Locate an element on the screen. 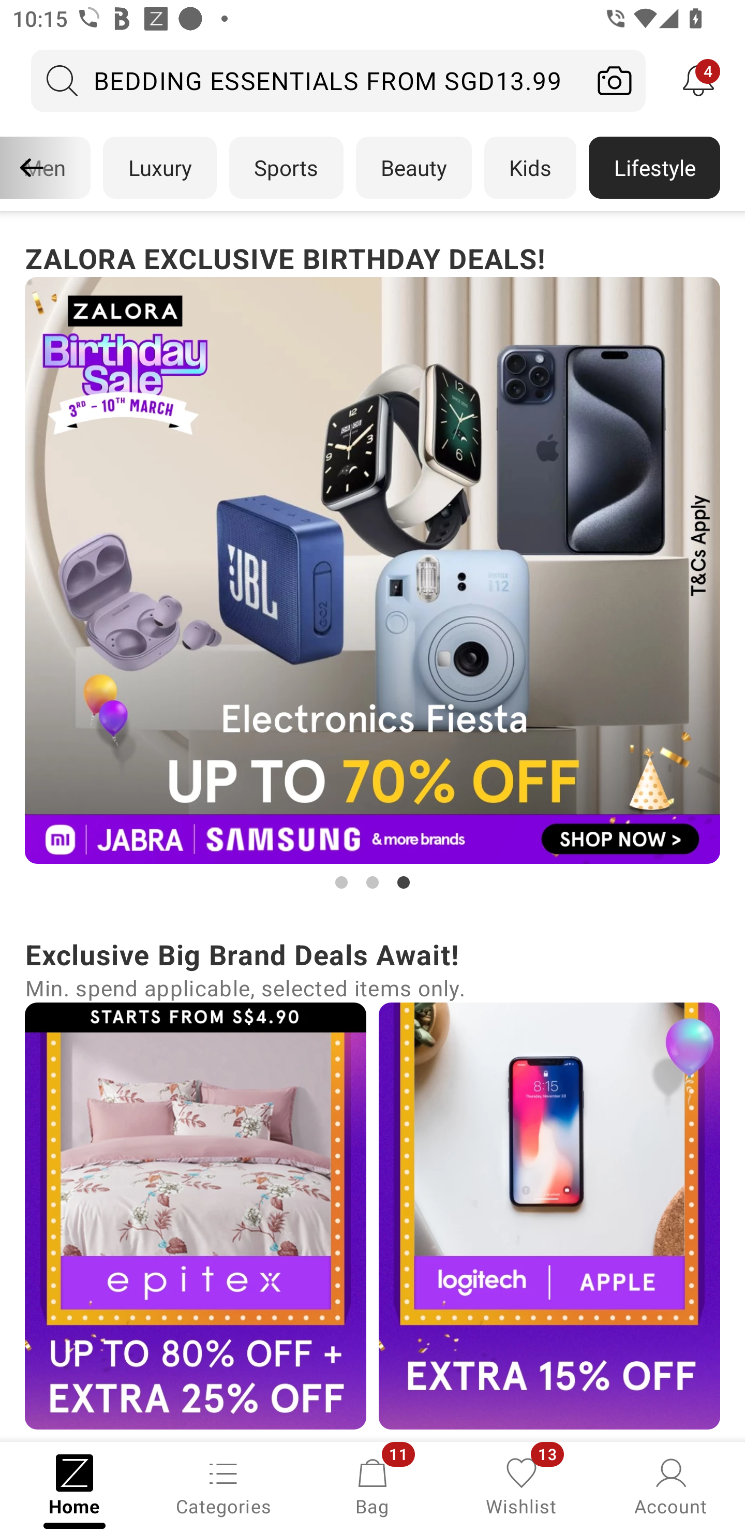 The width and height of the screenshot is (745, 1532). Bag, 11 new notifications Bag is located at coordinates (373, 1485).